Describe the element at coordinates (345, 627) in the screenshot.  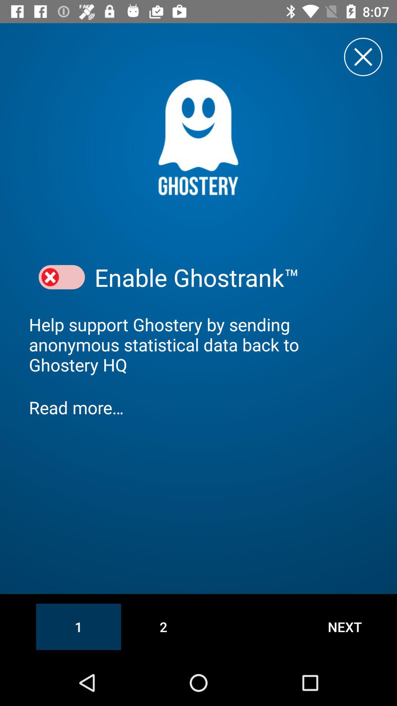
I see `scroll to next item` at that location.